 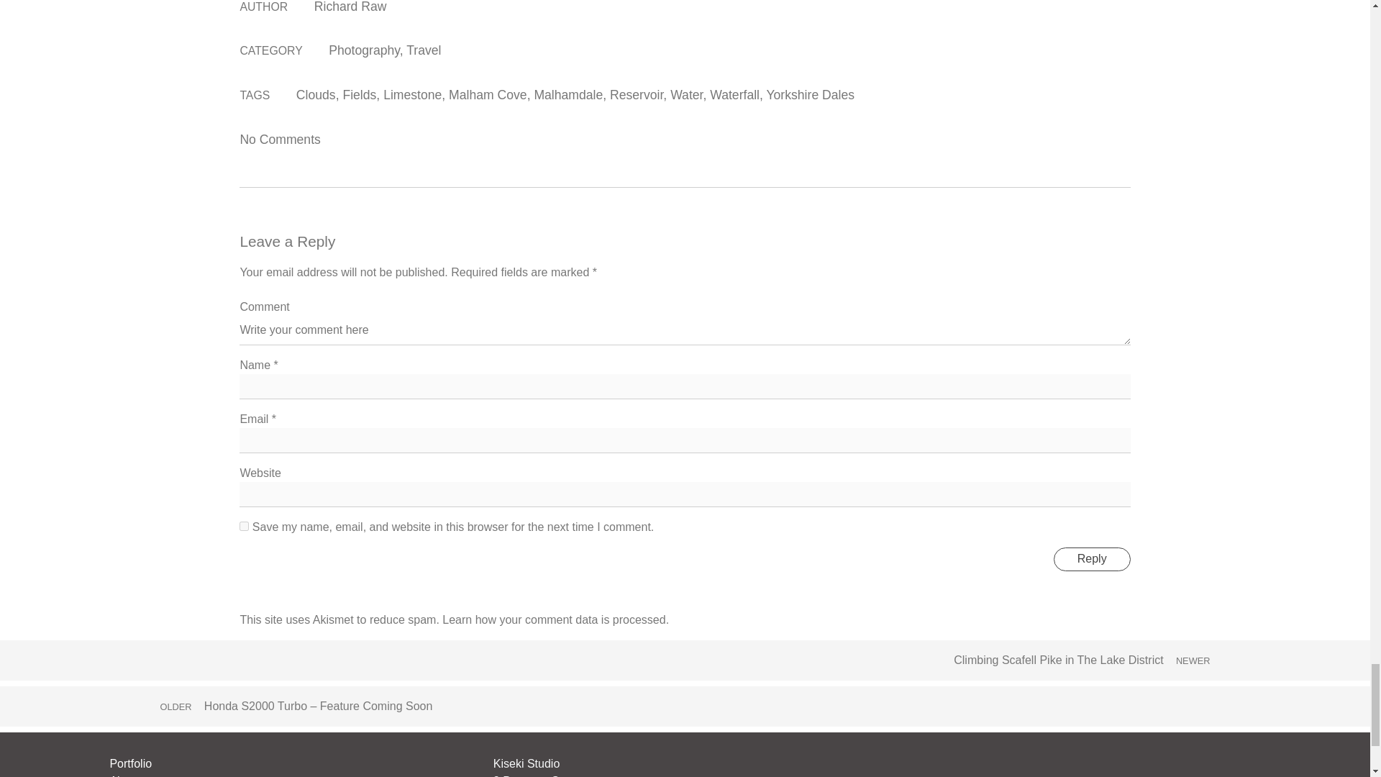 What do you see at coordinates (568, 95) in the screenshot?
I see `Malhamdale` at bounding box center [568, 95].